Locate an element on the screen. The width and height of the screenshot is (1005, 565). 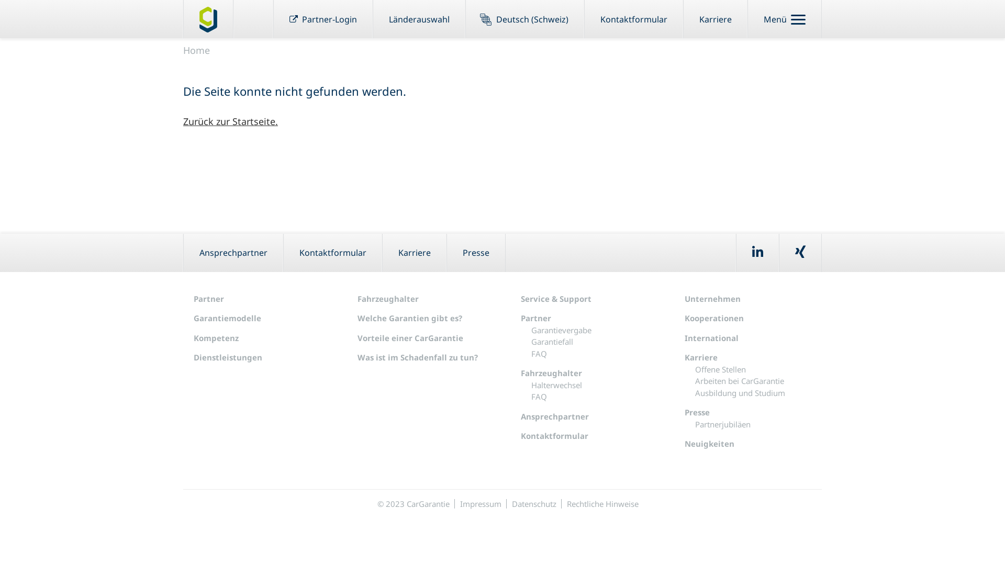
Kooperationen is located at coordinates (714, 318).